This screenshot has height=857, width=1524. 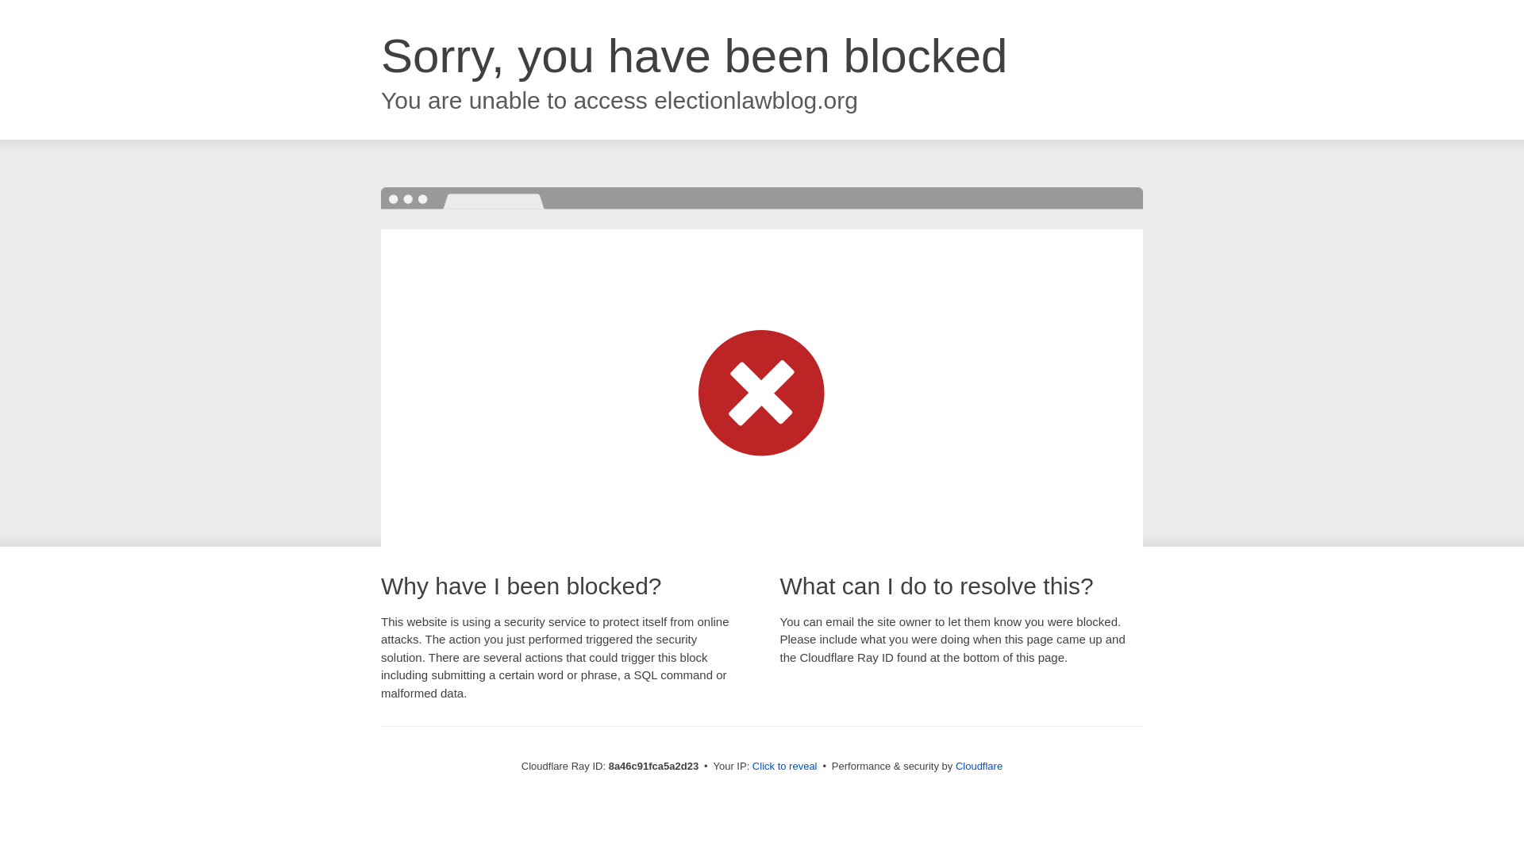 I want to click on Cloudflare, so click(x=979, y=766).